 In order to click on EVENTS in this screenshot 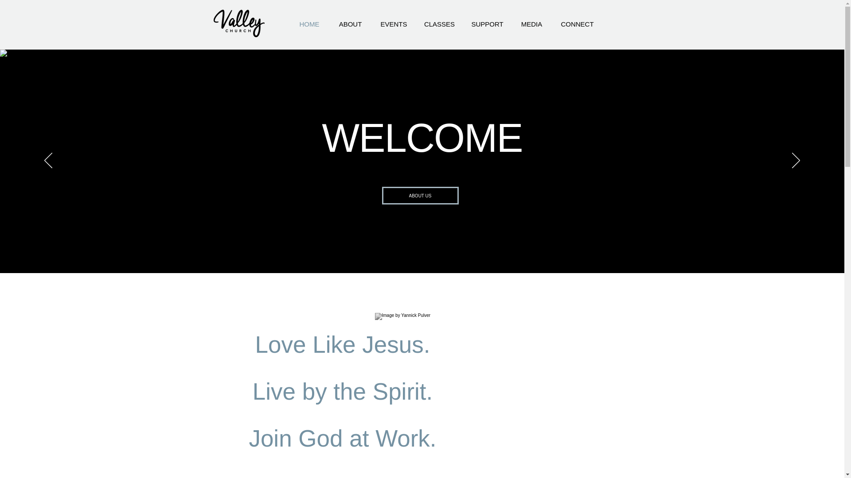, I will do `click(394, 24)`.